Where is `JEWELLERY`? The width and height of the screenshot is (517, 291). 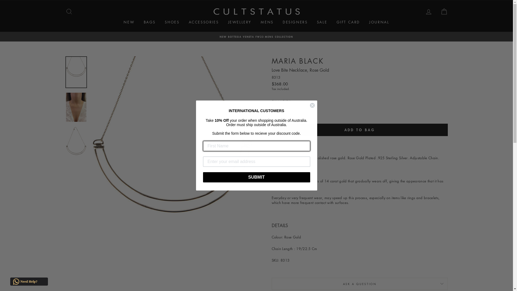
JEWELLERY is located at coordinates (240, 22).